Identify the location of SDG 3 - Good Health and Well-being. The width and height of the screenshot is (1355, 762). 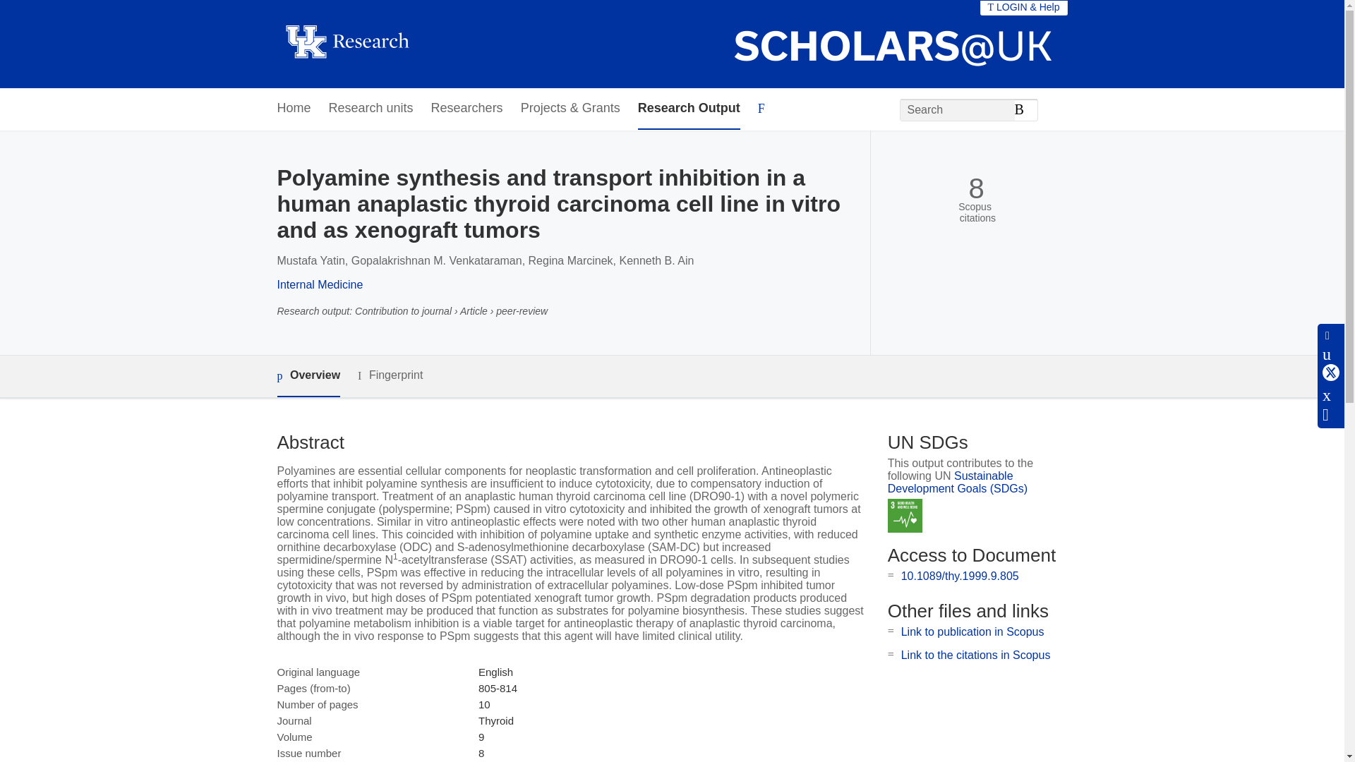
(905, 516).